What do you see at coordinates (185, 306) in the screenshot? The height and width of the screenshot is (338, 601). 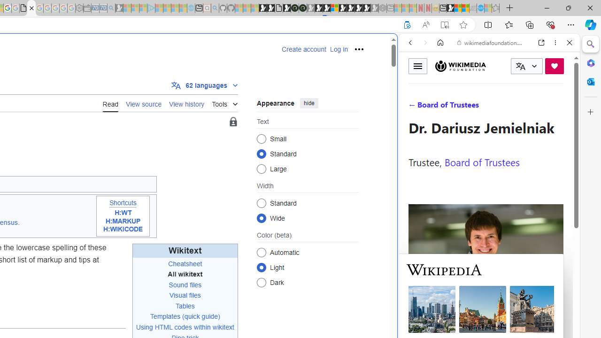 I see `Tables` at bounding box center [185, 306].